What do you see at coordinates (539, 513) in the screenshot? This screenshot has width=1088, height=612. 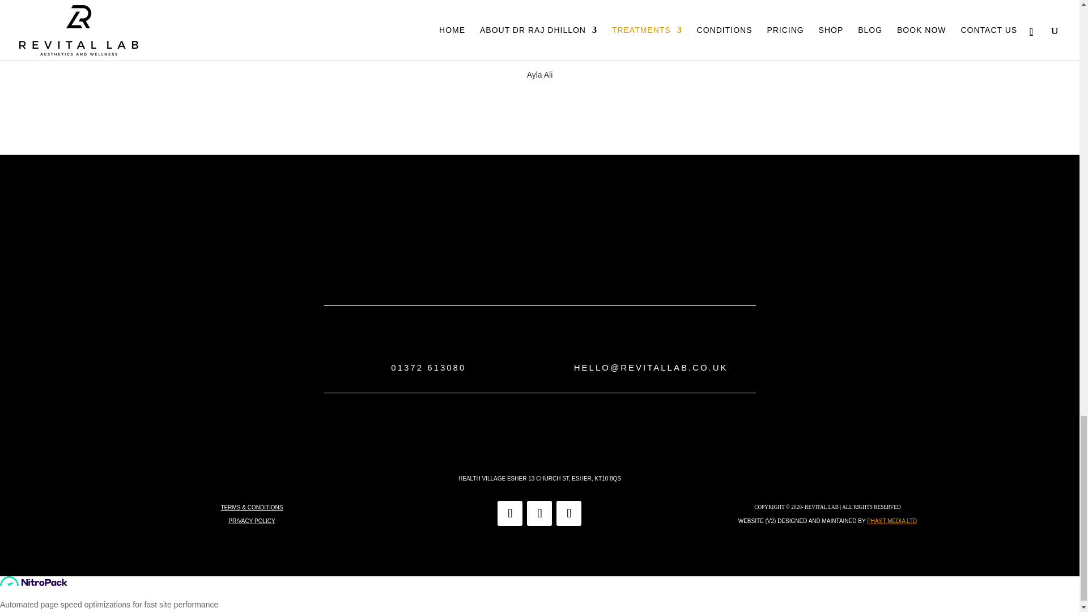 I see `Follow on LinkedIn` at bounding box center [539, 513].